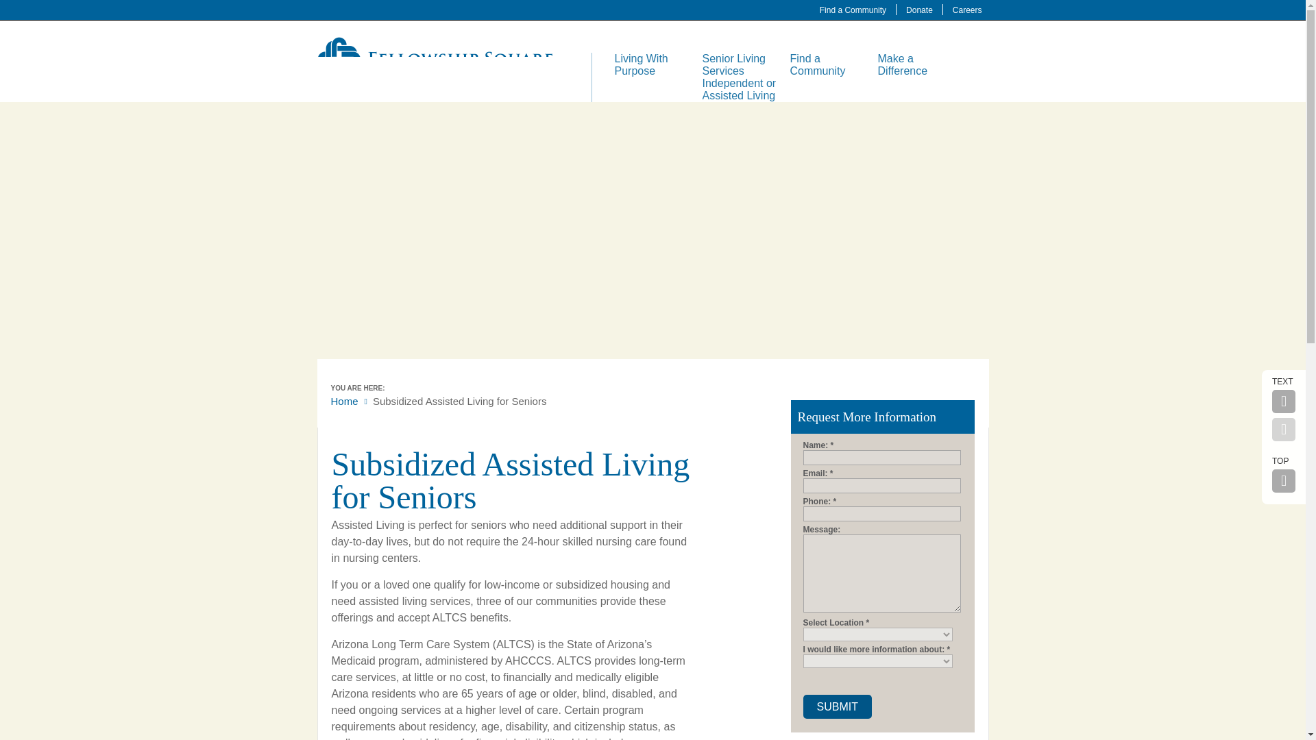  Describe the element at coordinates (817, 64) in the screenshot. I see `Find a Community` at that location.